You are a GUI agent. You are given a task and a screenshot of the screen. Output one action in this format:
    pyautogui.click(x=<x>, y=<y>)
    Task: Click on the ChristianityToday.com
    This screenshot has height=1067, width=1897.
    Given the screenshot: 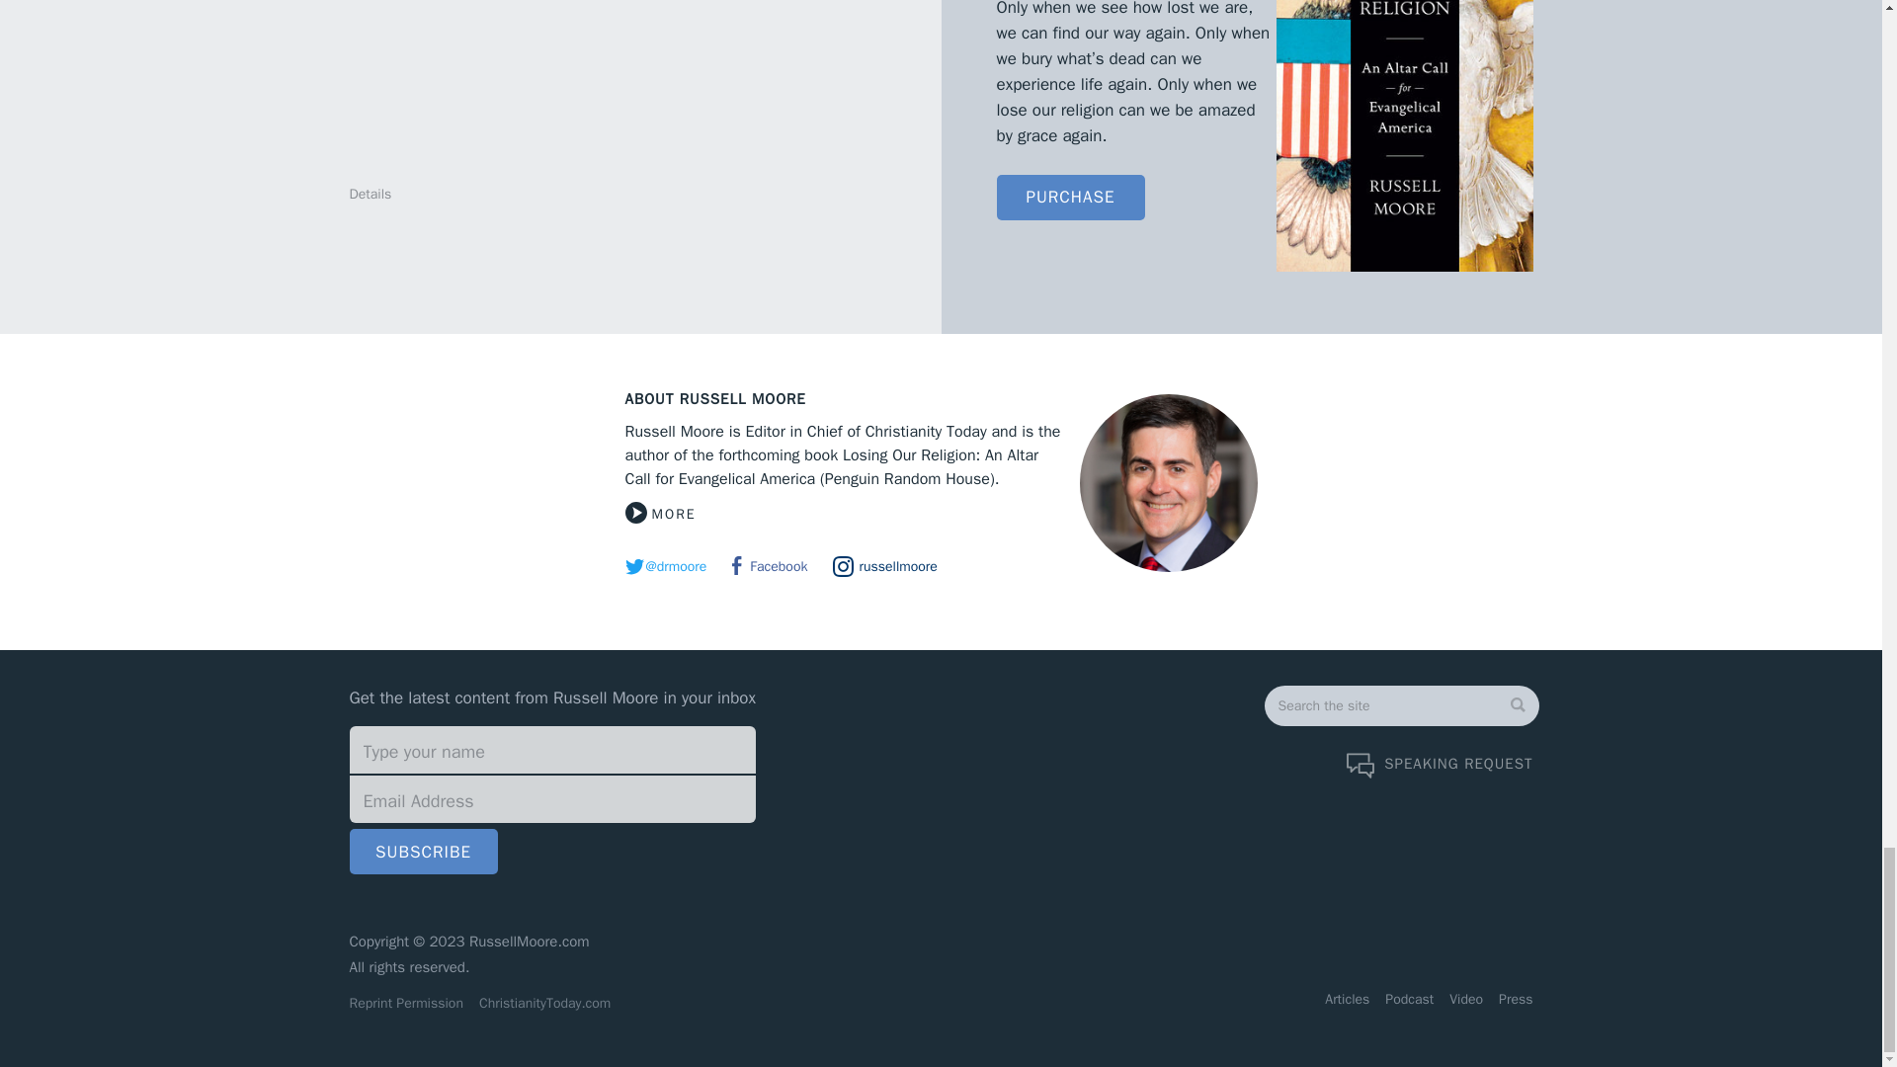 What is the action you would take?
    pyautogui.click(x=544, y=1004)
    